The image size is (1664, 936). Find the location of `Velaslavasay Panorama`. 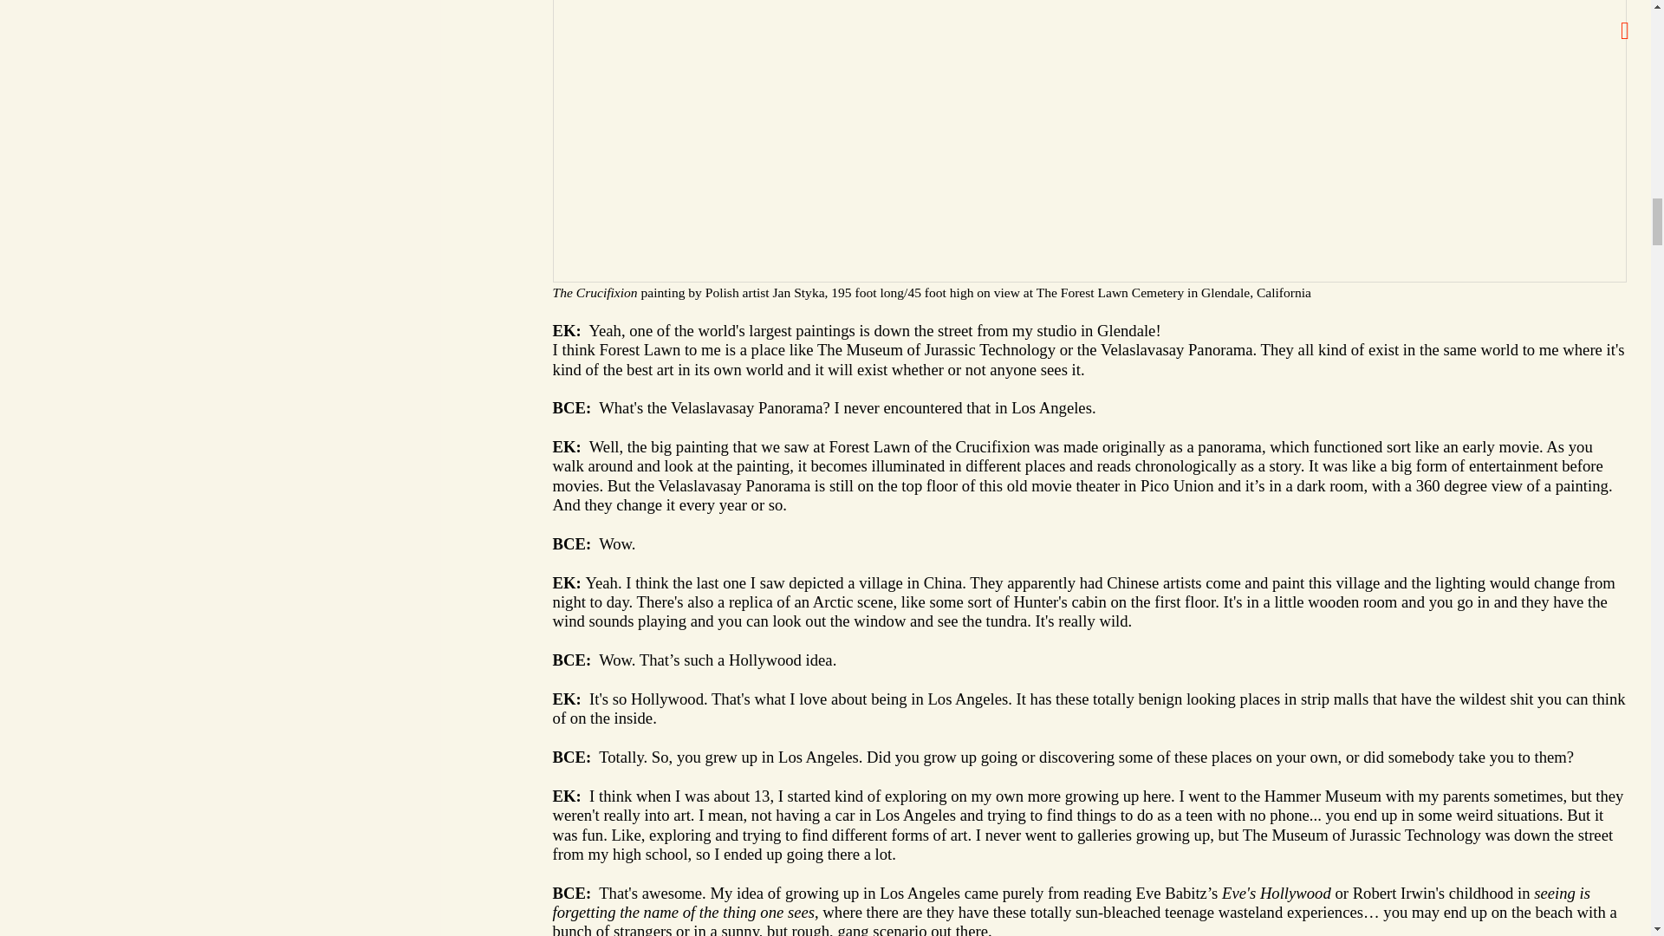

Velaslavasay Panorama is located at coordinates (1176, 349).